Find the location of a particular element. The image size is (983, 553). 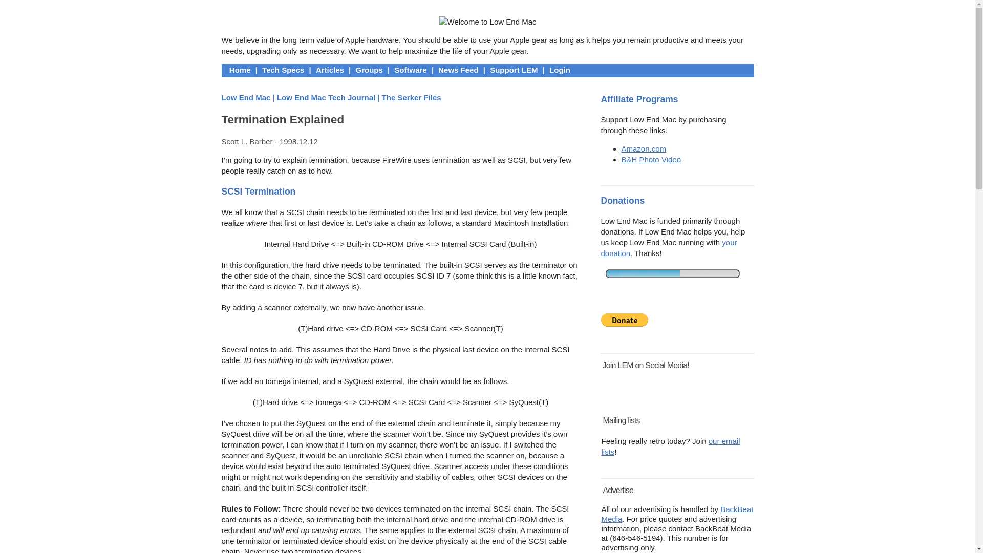

Our User Forums is located at coordinates (369, 70).